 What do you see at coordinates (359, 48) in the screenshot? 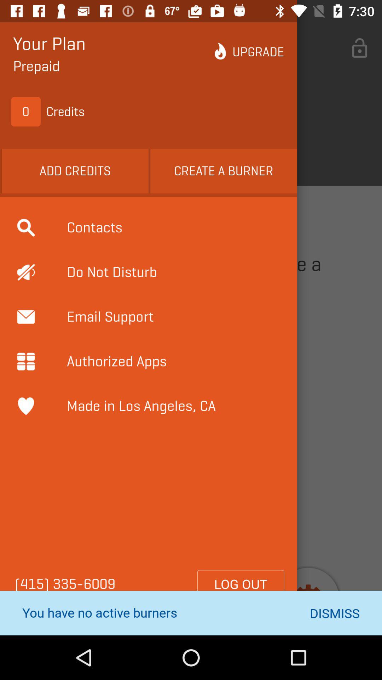
I see `click on the lock icon` at bounding box center [359, 48].